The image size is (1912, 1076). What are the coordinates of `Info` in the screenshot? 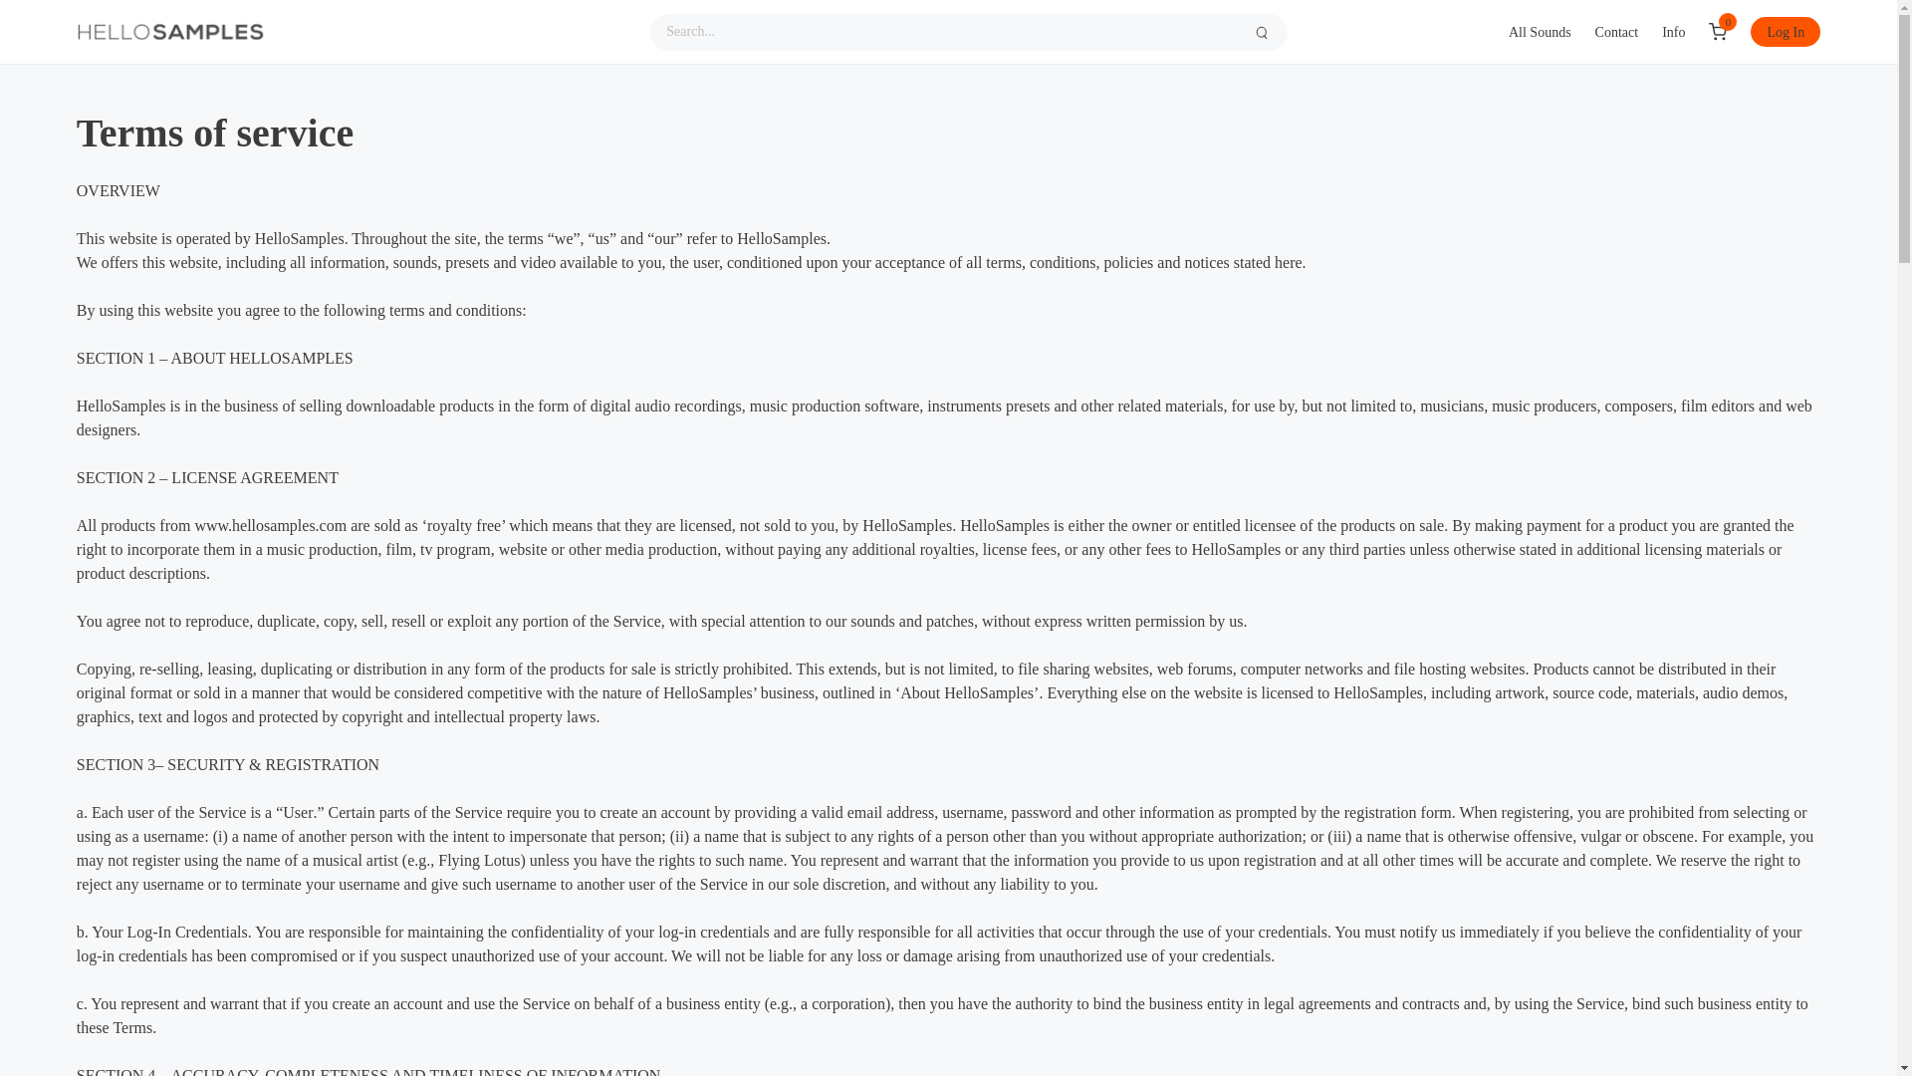 It's located at (1673, 32).